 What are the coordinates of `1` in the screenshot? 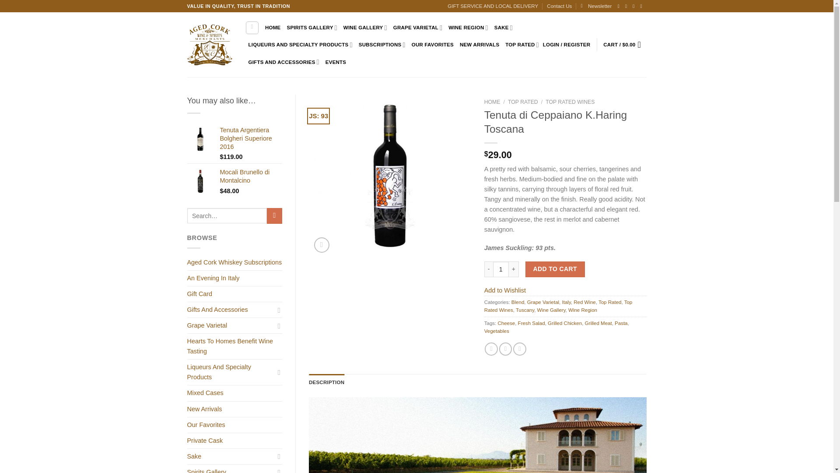 It's located at (501, 269).